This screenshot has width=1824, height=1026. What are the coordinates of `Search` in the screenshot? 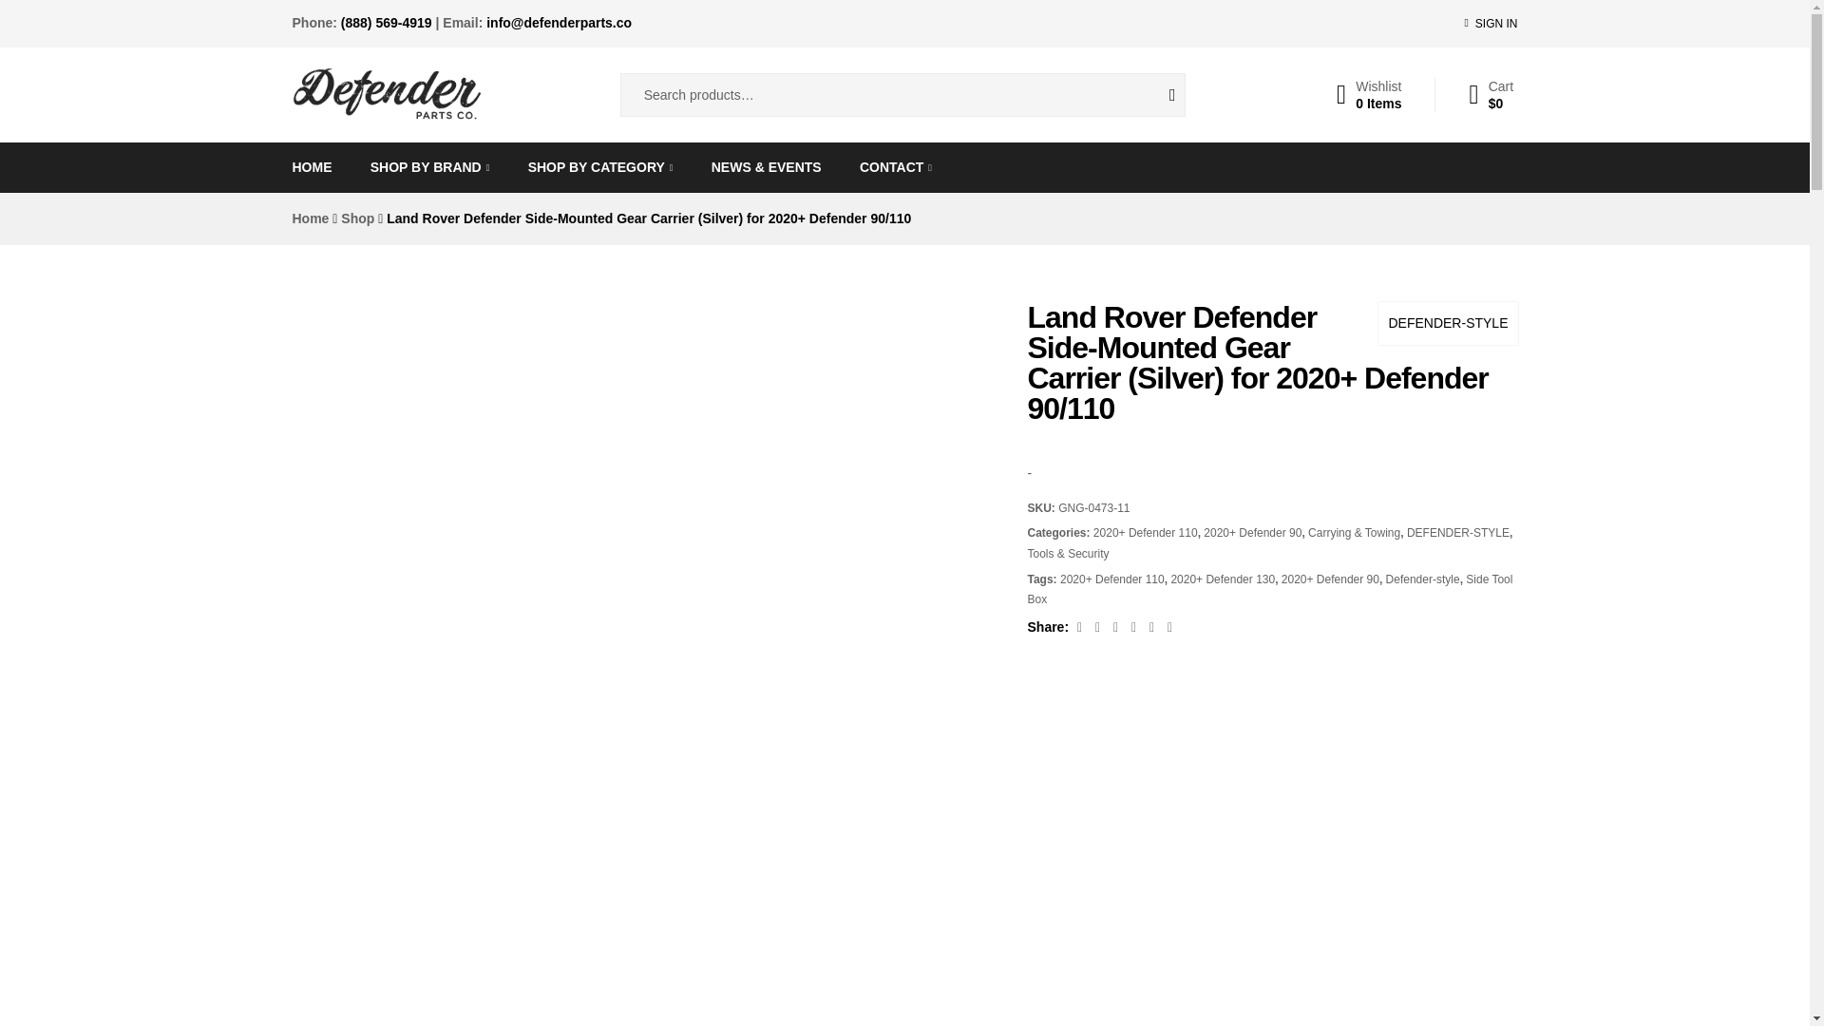 It's located at (1157, 95).